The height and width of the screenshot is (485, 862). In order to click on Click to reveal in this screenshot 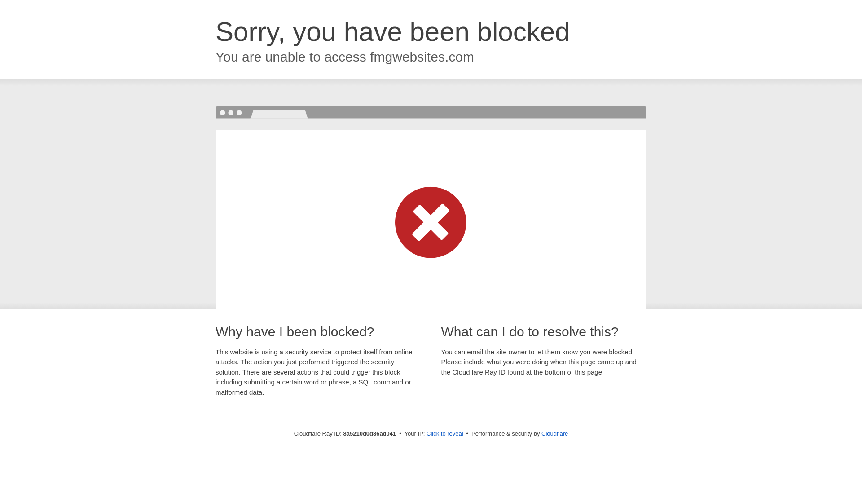, I will do `click(445, 434)`.